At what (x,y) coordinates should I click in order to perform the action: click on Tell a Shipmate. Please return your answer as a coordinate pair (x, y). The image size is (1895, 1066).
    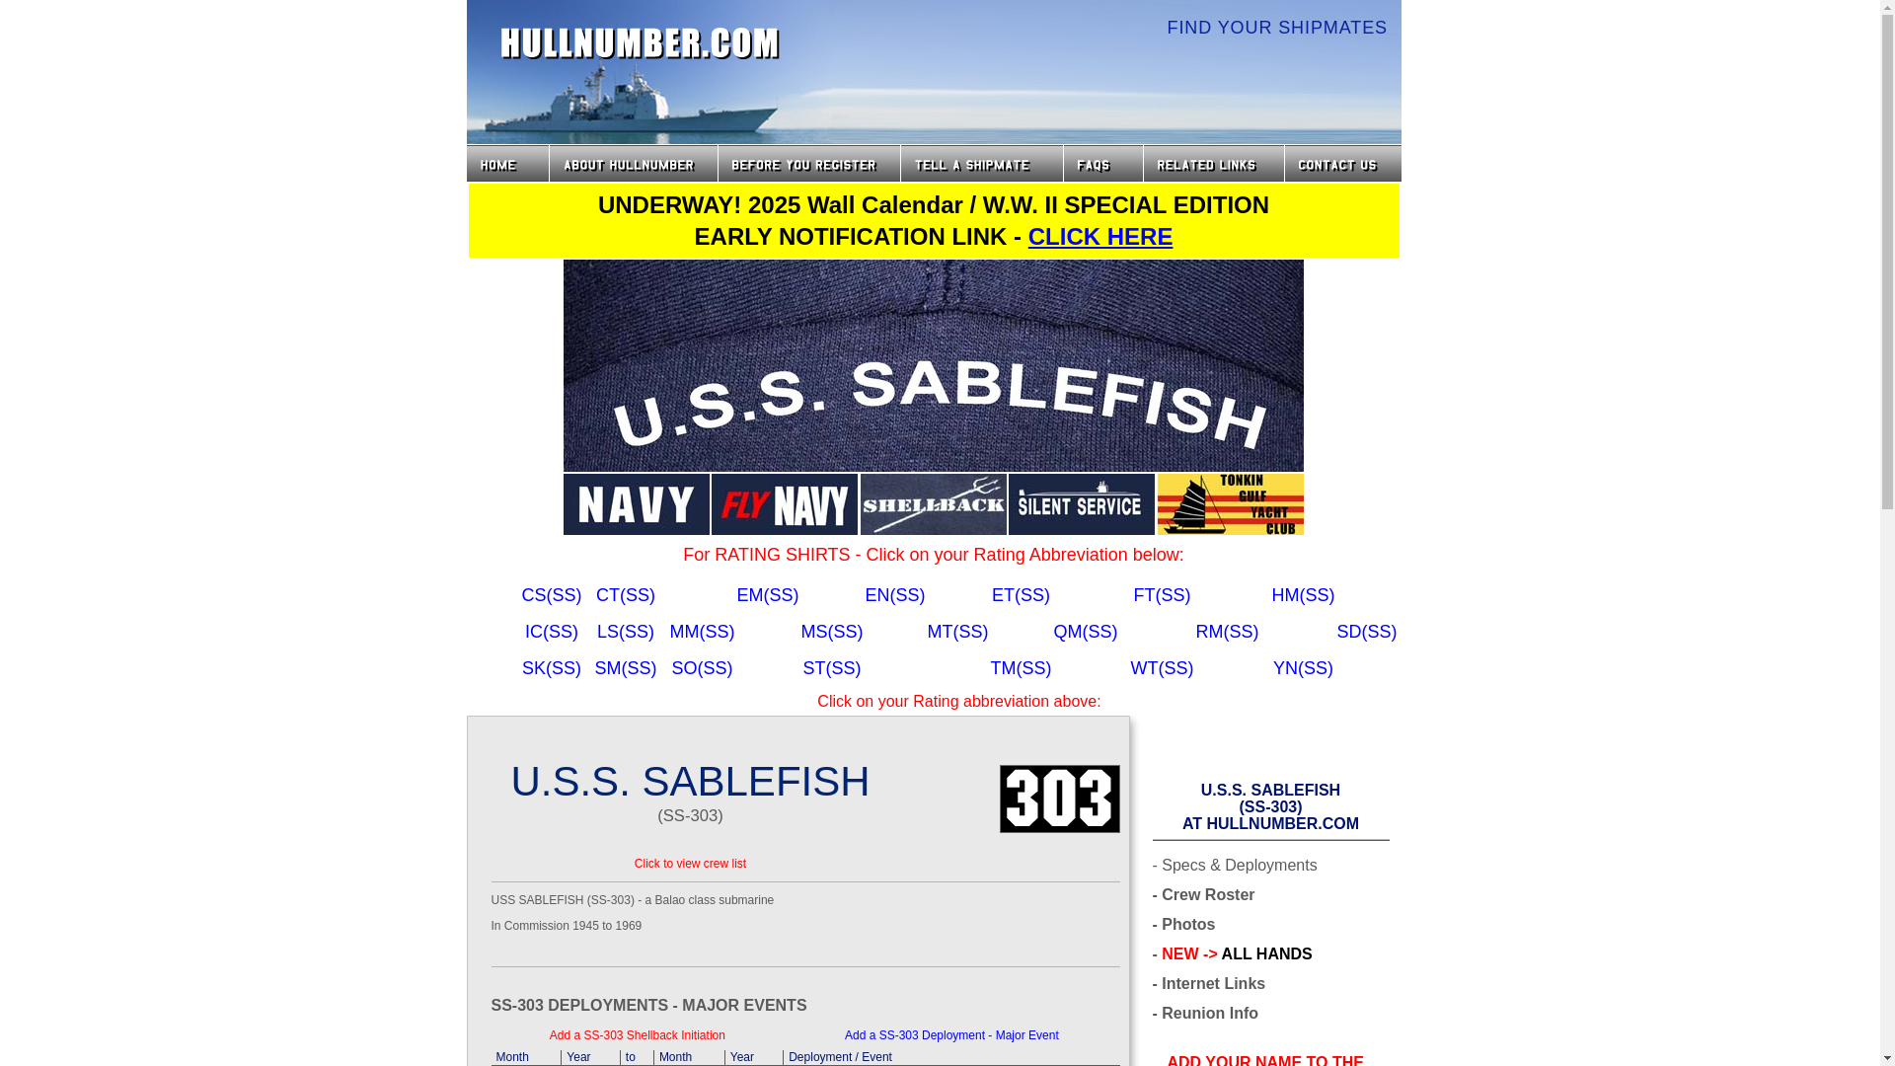
    Looking at the image, I should click on (981, 162).